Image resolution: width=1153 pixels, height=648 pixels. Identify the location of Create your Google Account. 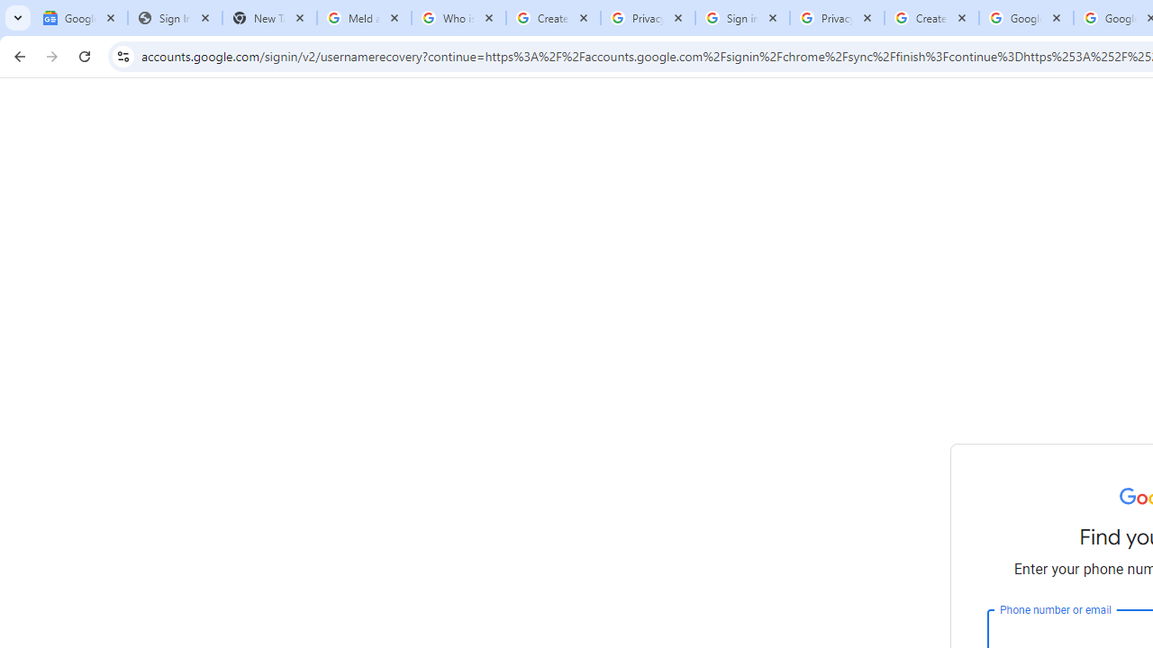
(553, 18).